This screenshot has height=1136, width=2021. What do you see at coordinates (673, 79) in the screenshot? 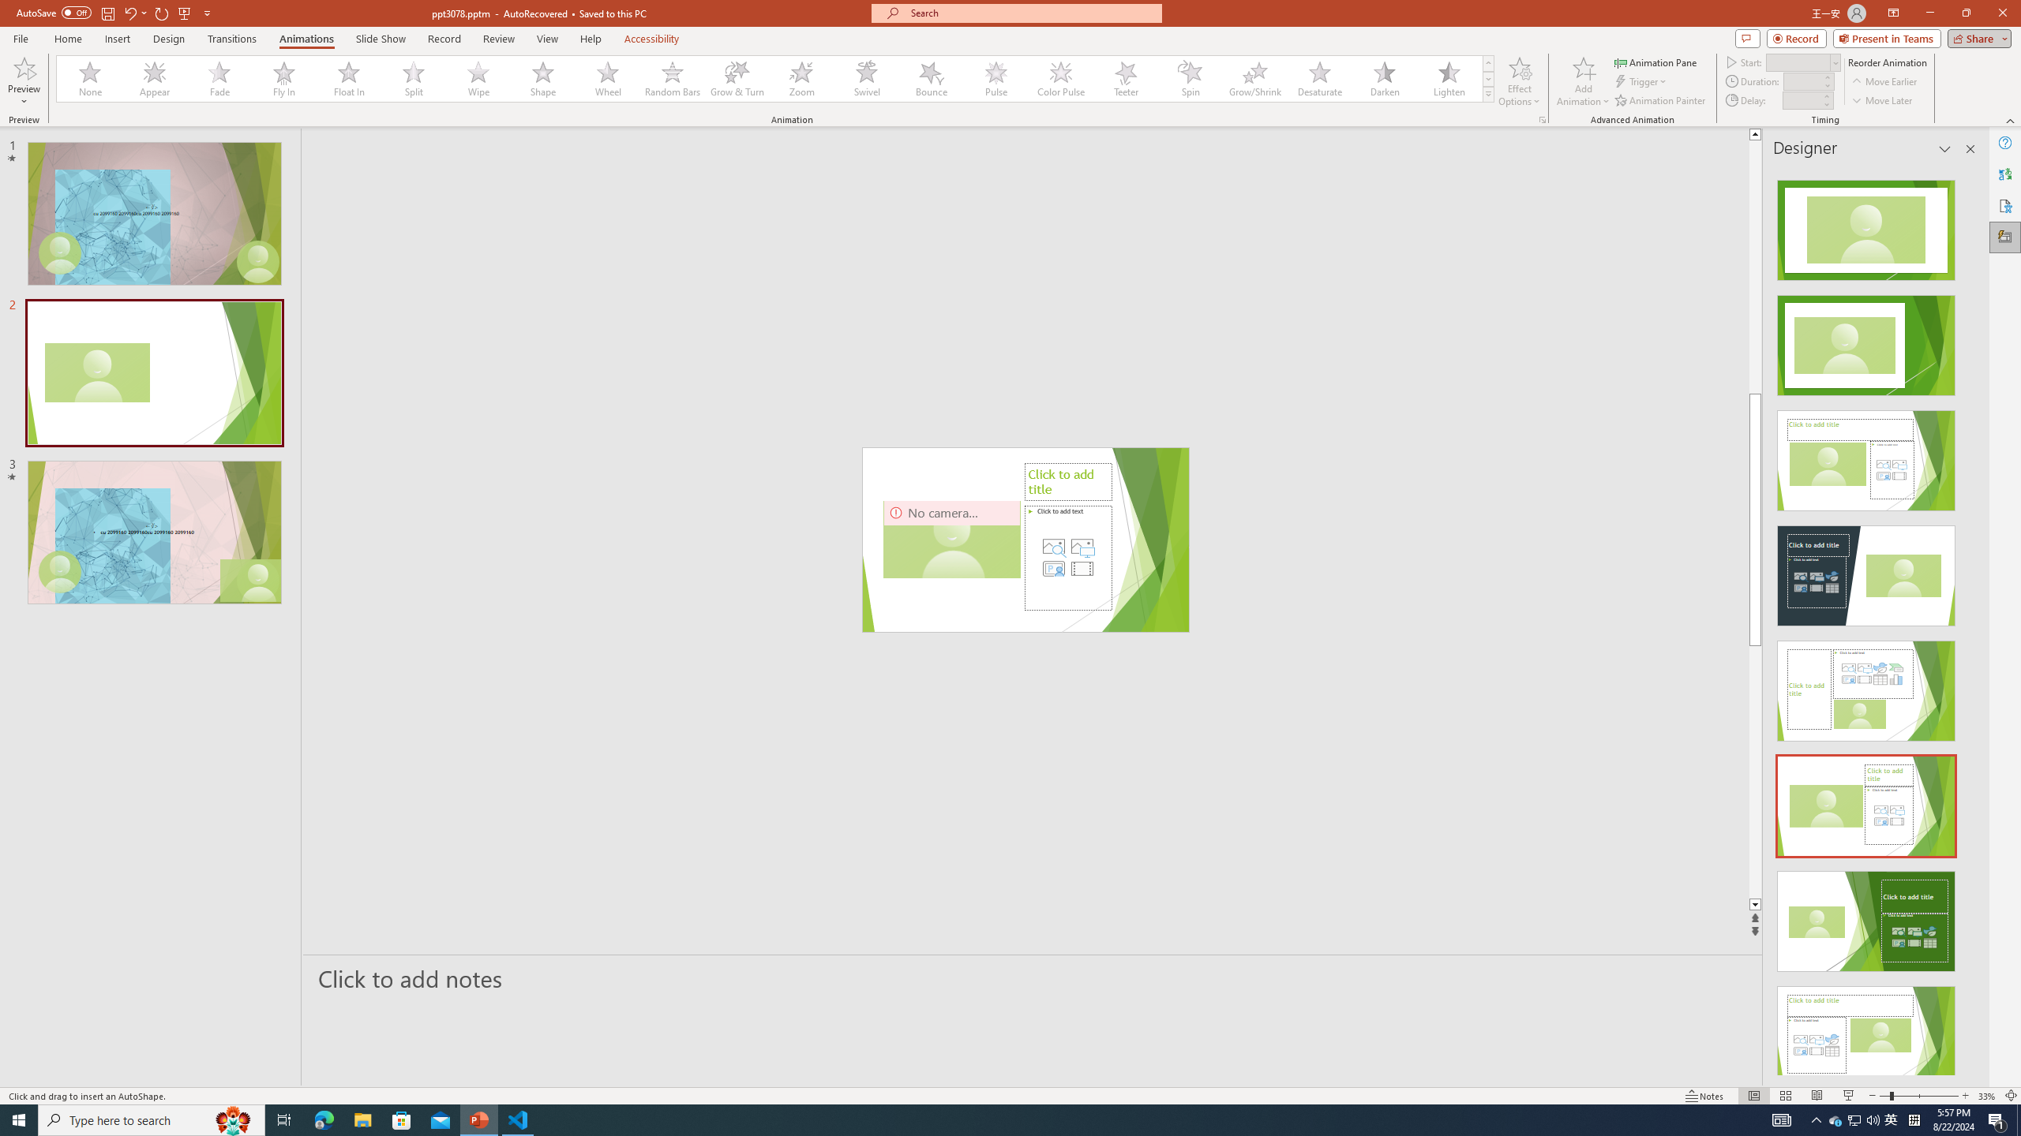
I see `Random Bars` at bounding box center [673, 79].